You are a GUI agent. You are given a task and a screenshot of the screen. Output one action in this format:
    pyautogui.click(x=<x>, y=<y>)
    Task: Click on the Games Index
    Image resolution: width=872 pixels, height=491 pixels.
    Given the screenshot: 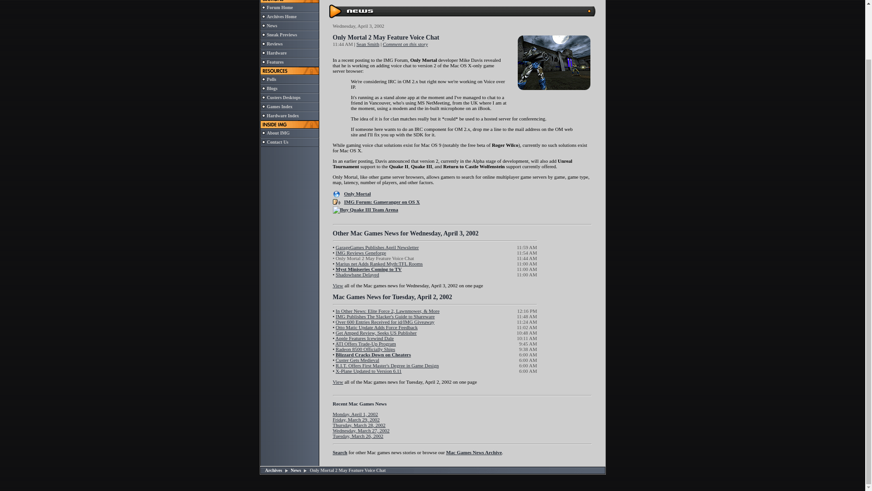 What is the action you would take?
    pyautogui.click(x=279, y=106)
    